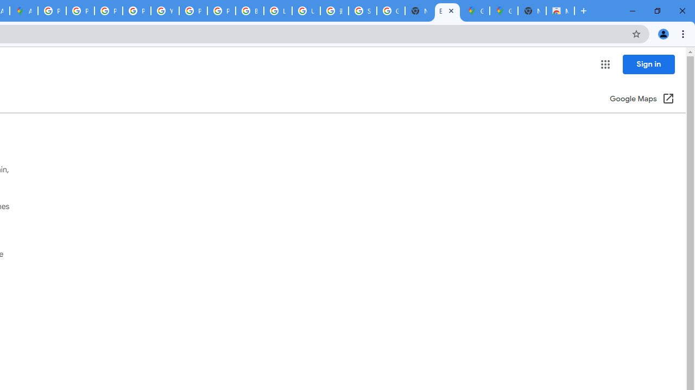 The image size is (695, 390). What do you see at coordinates (363, 11) in the screenshot?
I see `Sign in - Google Accounts` at bounding box center [363, 11].